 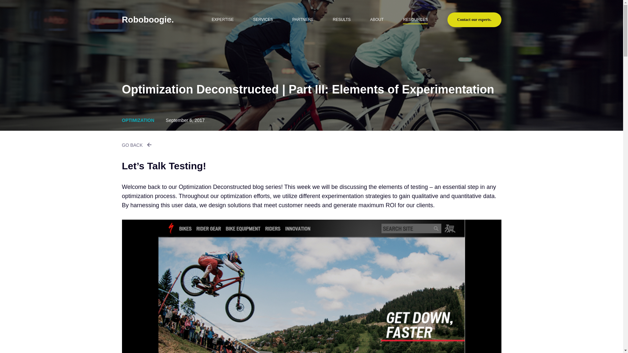 What do you see at coordinates (474, 20) in the screenshot?
I see `Contact our experts.` at bounding box center [474, 20].